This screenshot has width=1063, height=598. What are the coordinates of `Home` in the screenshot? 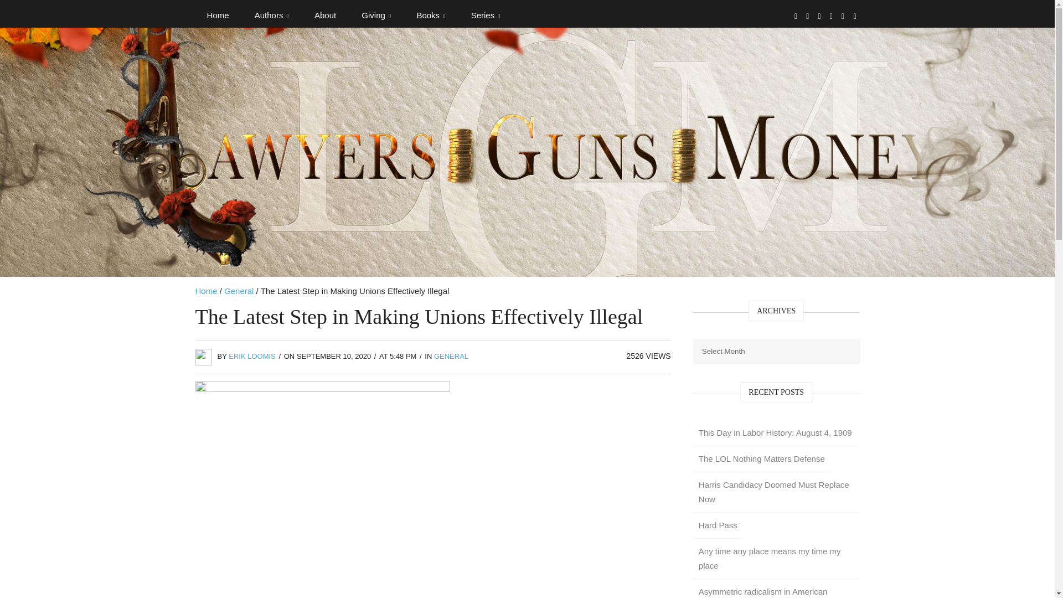 It's located at (217, 16).